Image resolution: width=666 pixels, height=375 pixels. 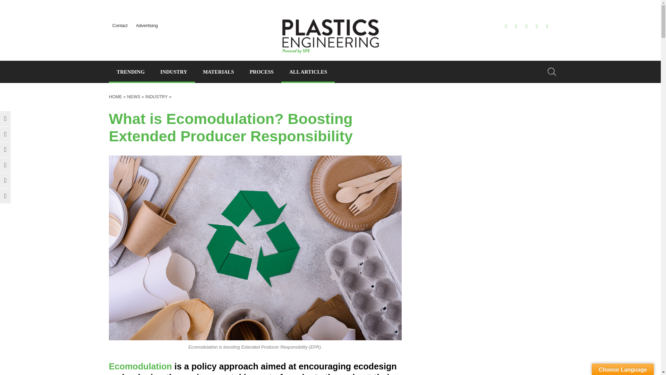 I want to click on PROCESS, so click(x=261, y=72).